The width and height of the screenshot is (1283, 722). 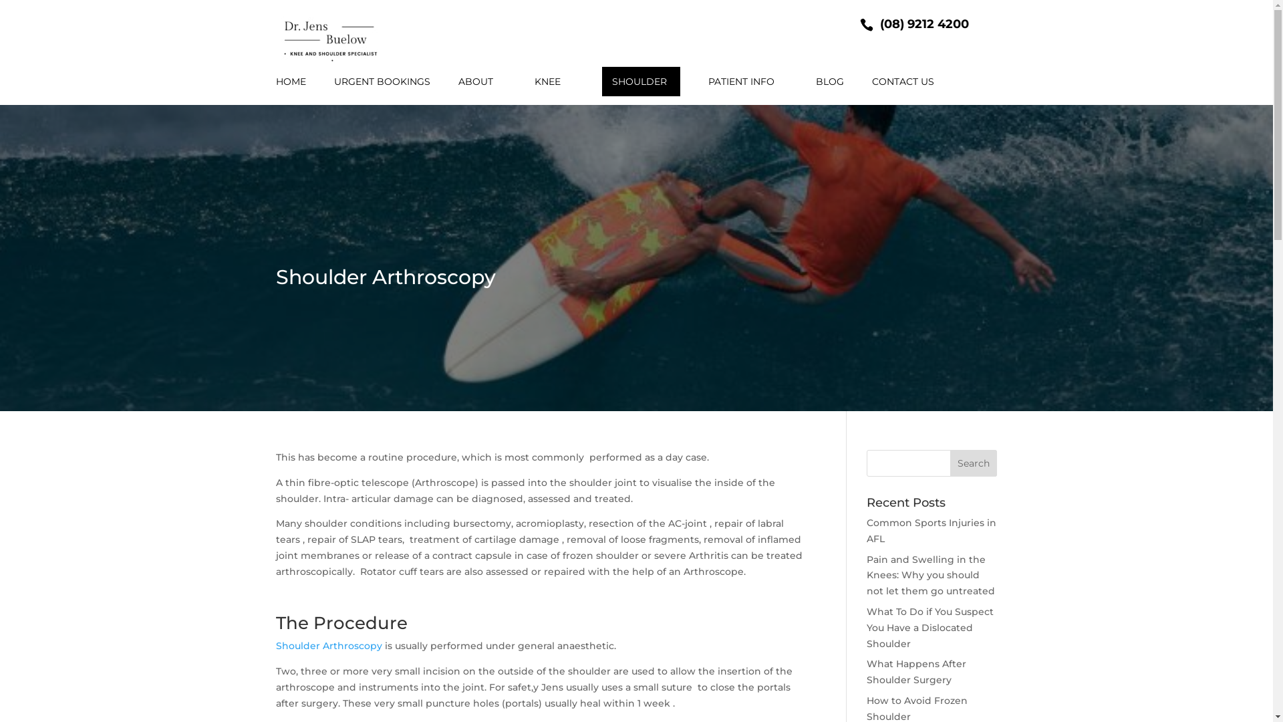 I want to click on KNEE, so click(x=555, y=91).